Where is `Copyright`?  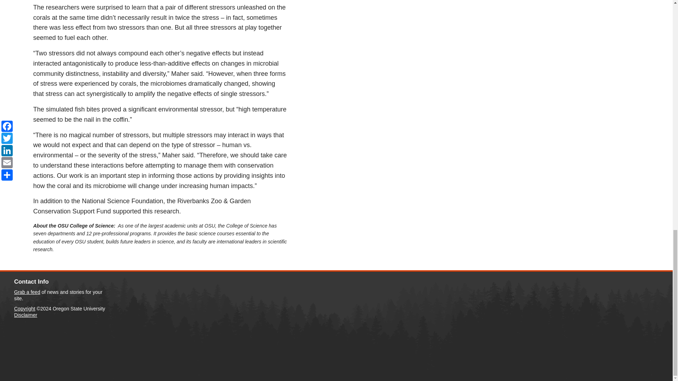
Copyright is located at coordinates (25, 309).